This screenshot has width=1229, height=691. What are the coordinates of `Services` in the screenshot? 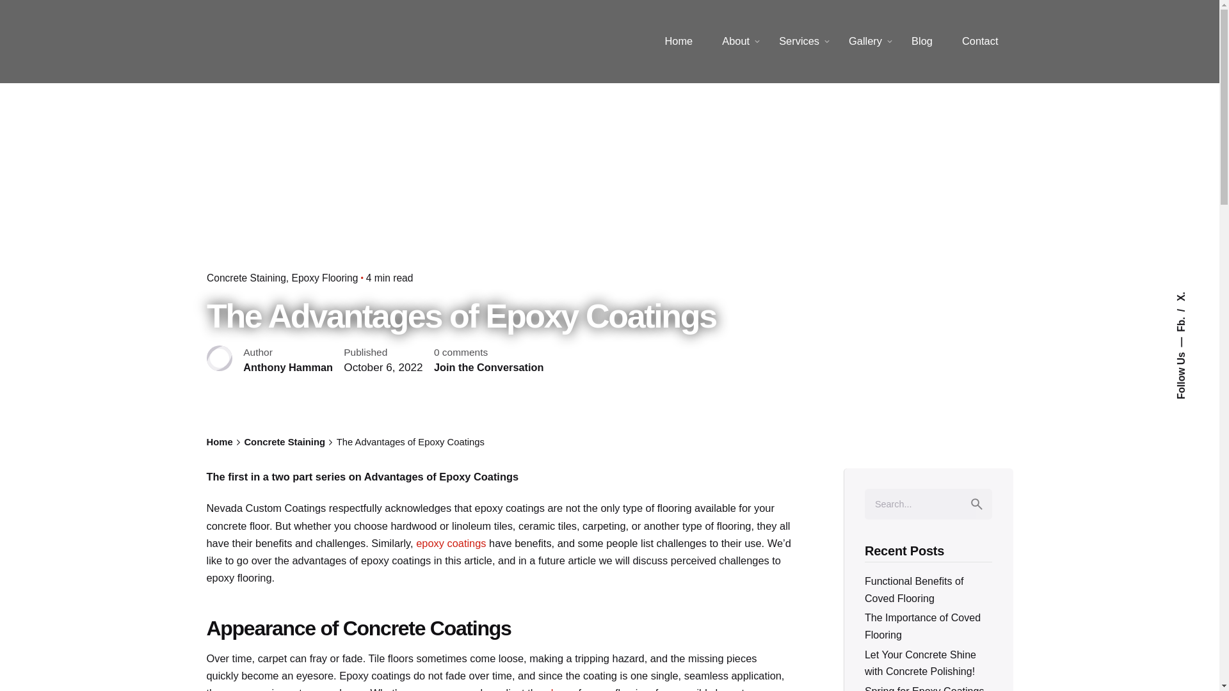 It's located at (799, 42).